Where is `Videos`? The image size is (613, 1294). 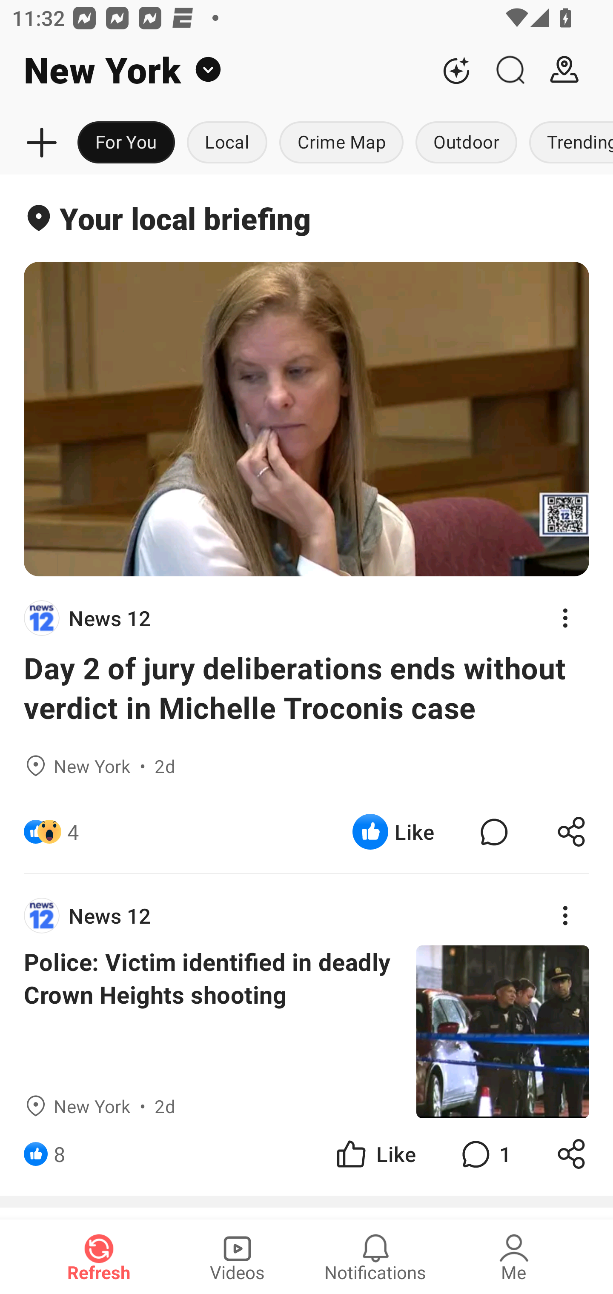 Videos is located at coordinates (237, 1257).